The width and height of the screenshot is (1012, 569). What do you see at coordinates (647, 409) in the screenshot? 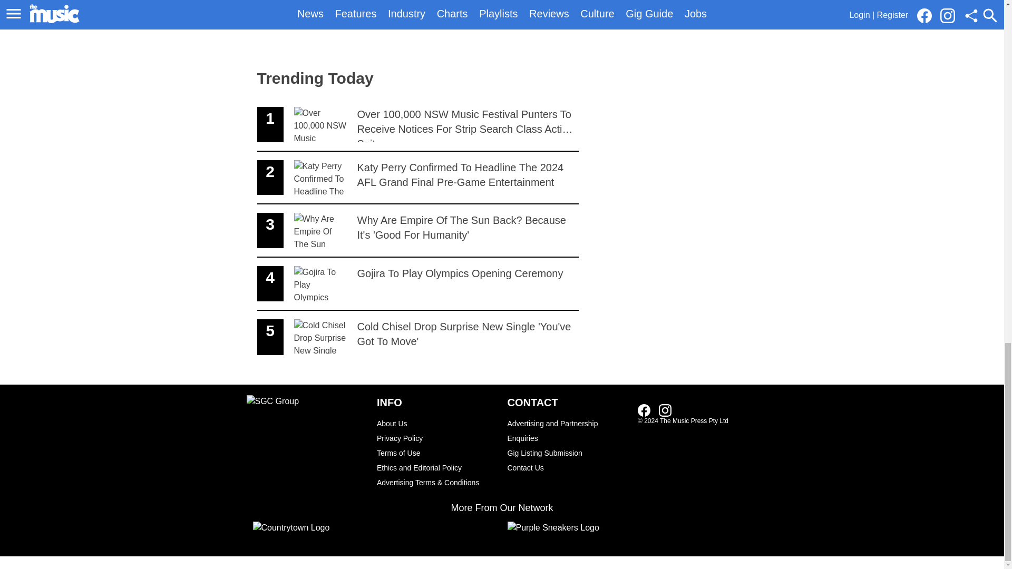
I see `Link to our Facebook` at bounding box center [647, 409].